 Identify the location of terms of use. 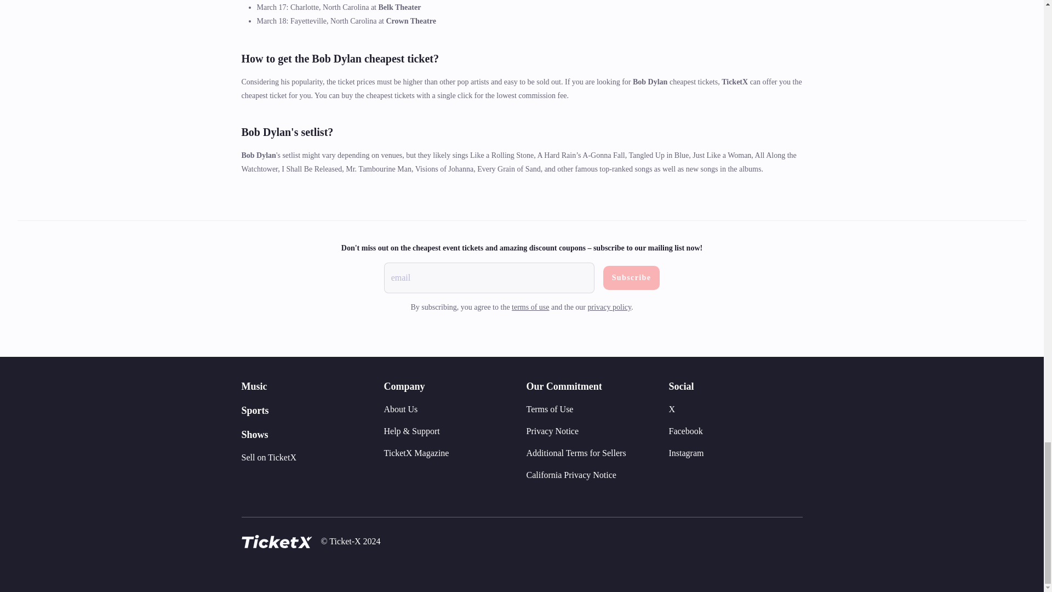
(530, 307).